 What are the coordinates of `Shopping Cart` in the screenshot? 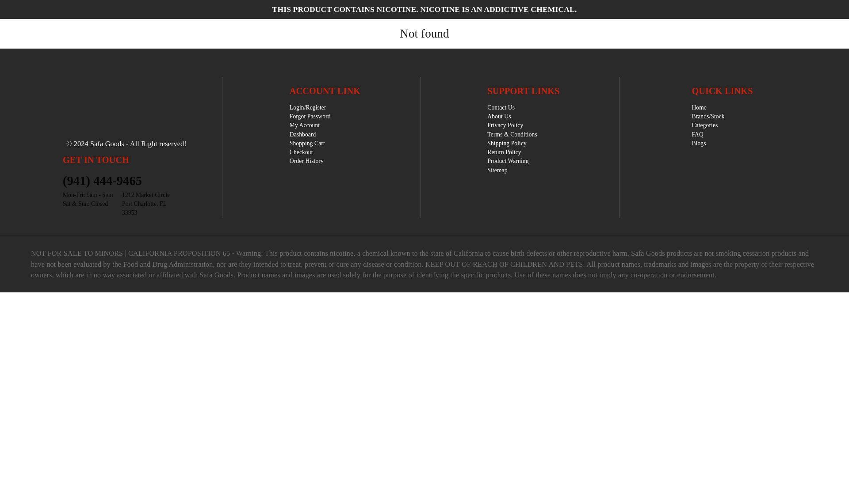 It's located at (310, 143).